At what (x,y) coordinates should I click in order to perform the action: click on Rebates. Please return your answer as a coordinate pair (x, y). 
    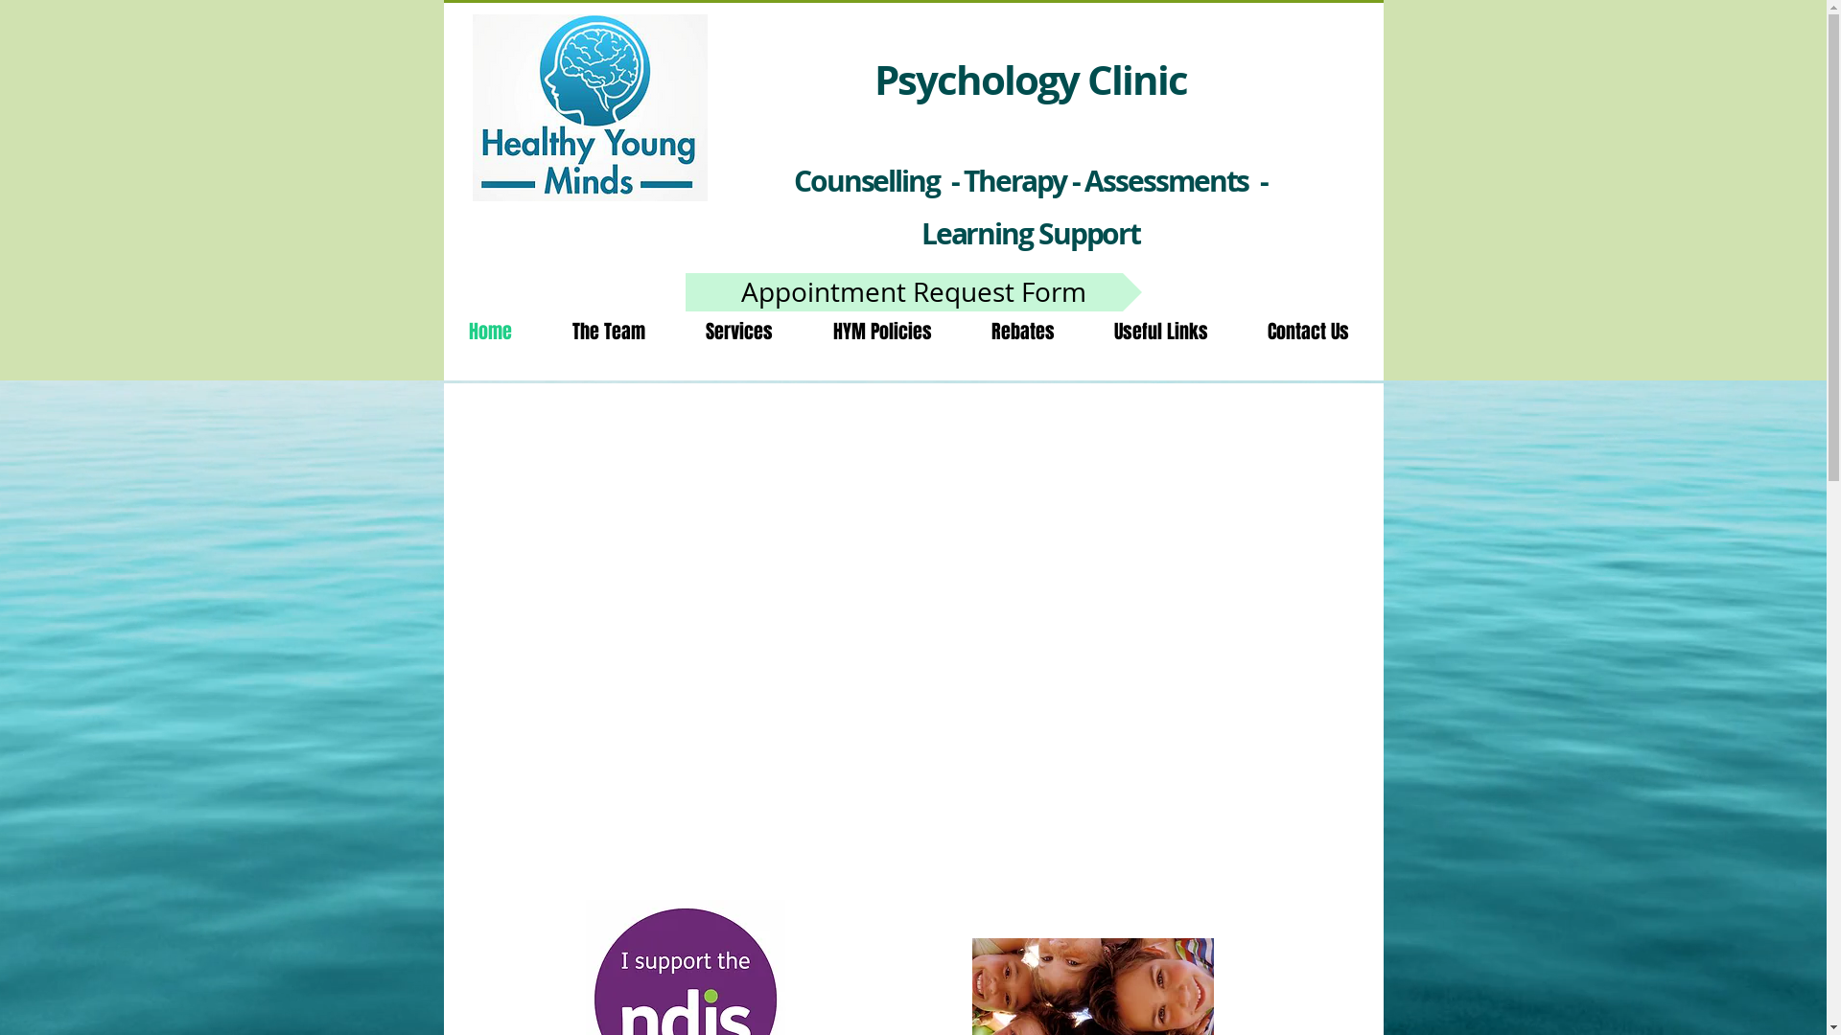
    Looking at the image, I should click on (1022, 332).